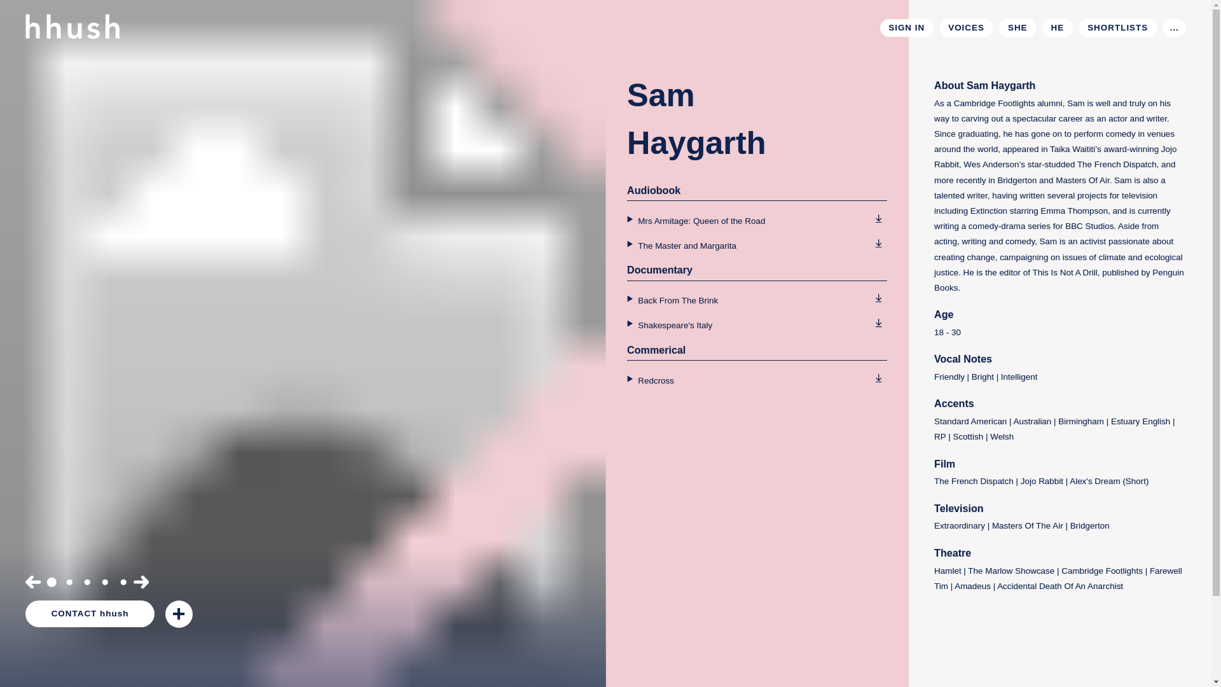 This screenshot has width=1221, height=687. What do you see at coordinates (1042, 184) in the screenshot?
I see `Submit` at bounding box center [1042, 184].